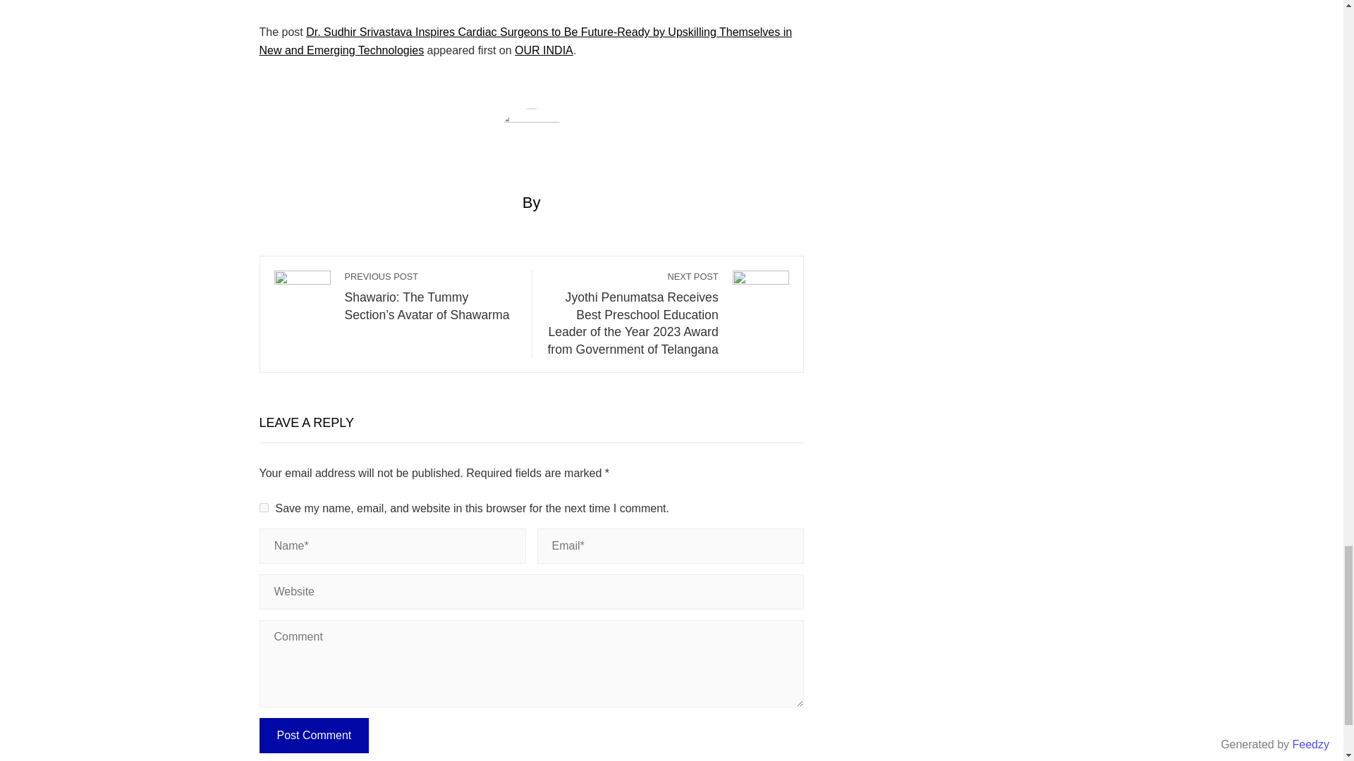  I want to click on yes, so click(264, 507).